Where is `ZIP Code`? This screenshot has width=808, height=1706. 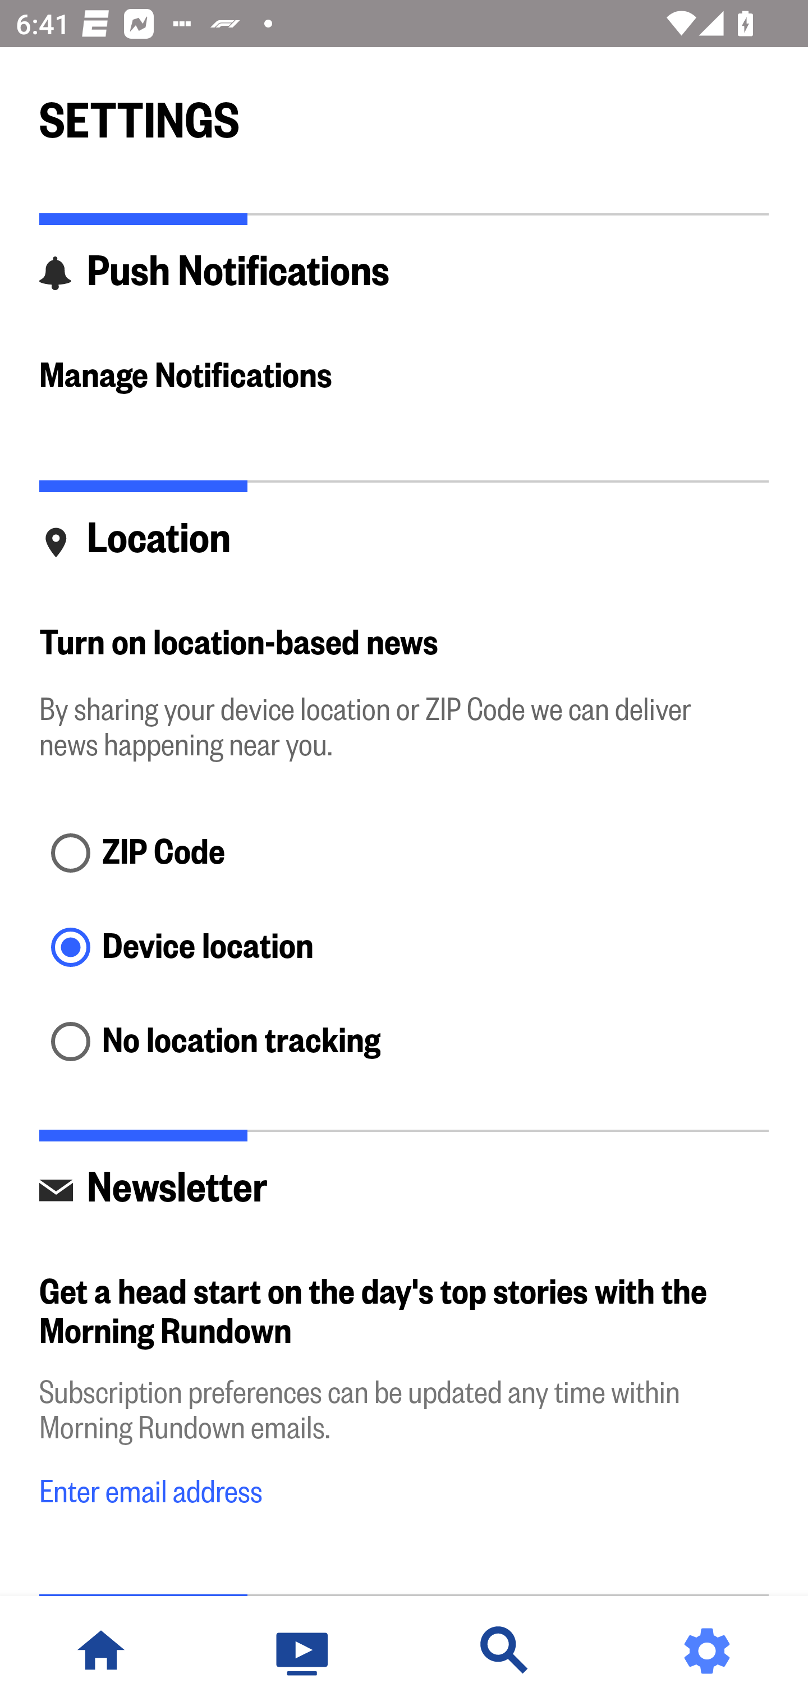
ZIP Code is located at coordinates (404, 854).